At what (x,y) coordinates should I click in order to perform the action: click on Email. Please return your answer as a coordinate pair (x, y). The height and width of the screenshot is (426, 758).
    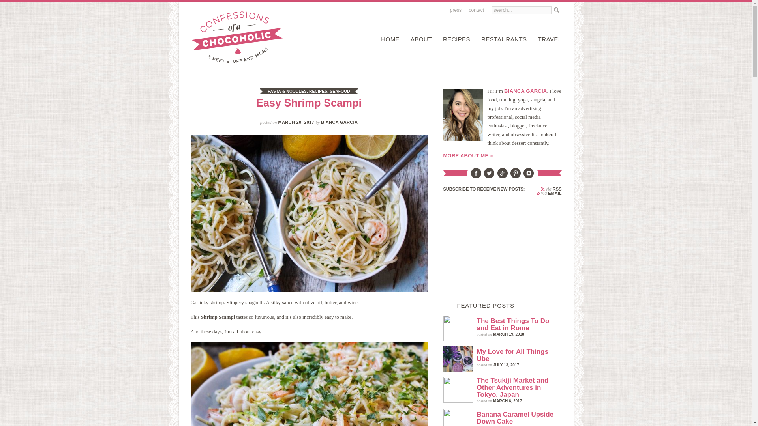
    Looking at the image, I should click on (549, 193).